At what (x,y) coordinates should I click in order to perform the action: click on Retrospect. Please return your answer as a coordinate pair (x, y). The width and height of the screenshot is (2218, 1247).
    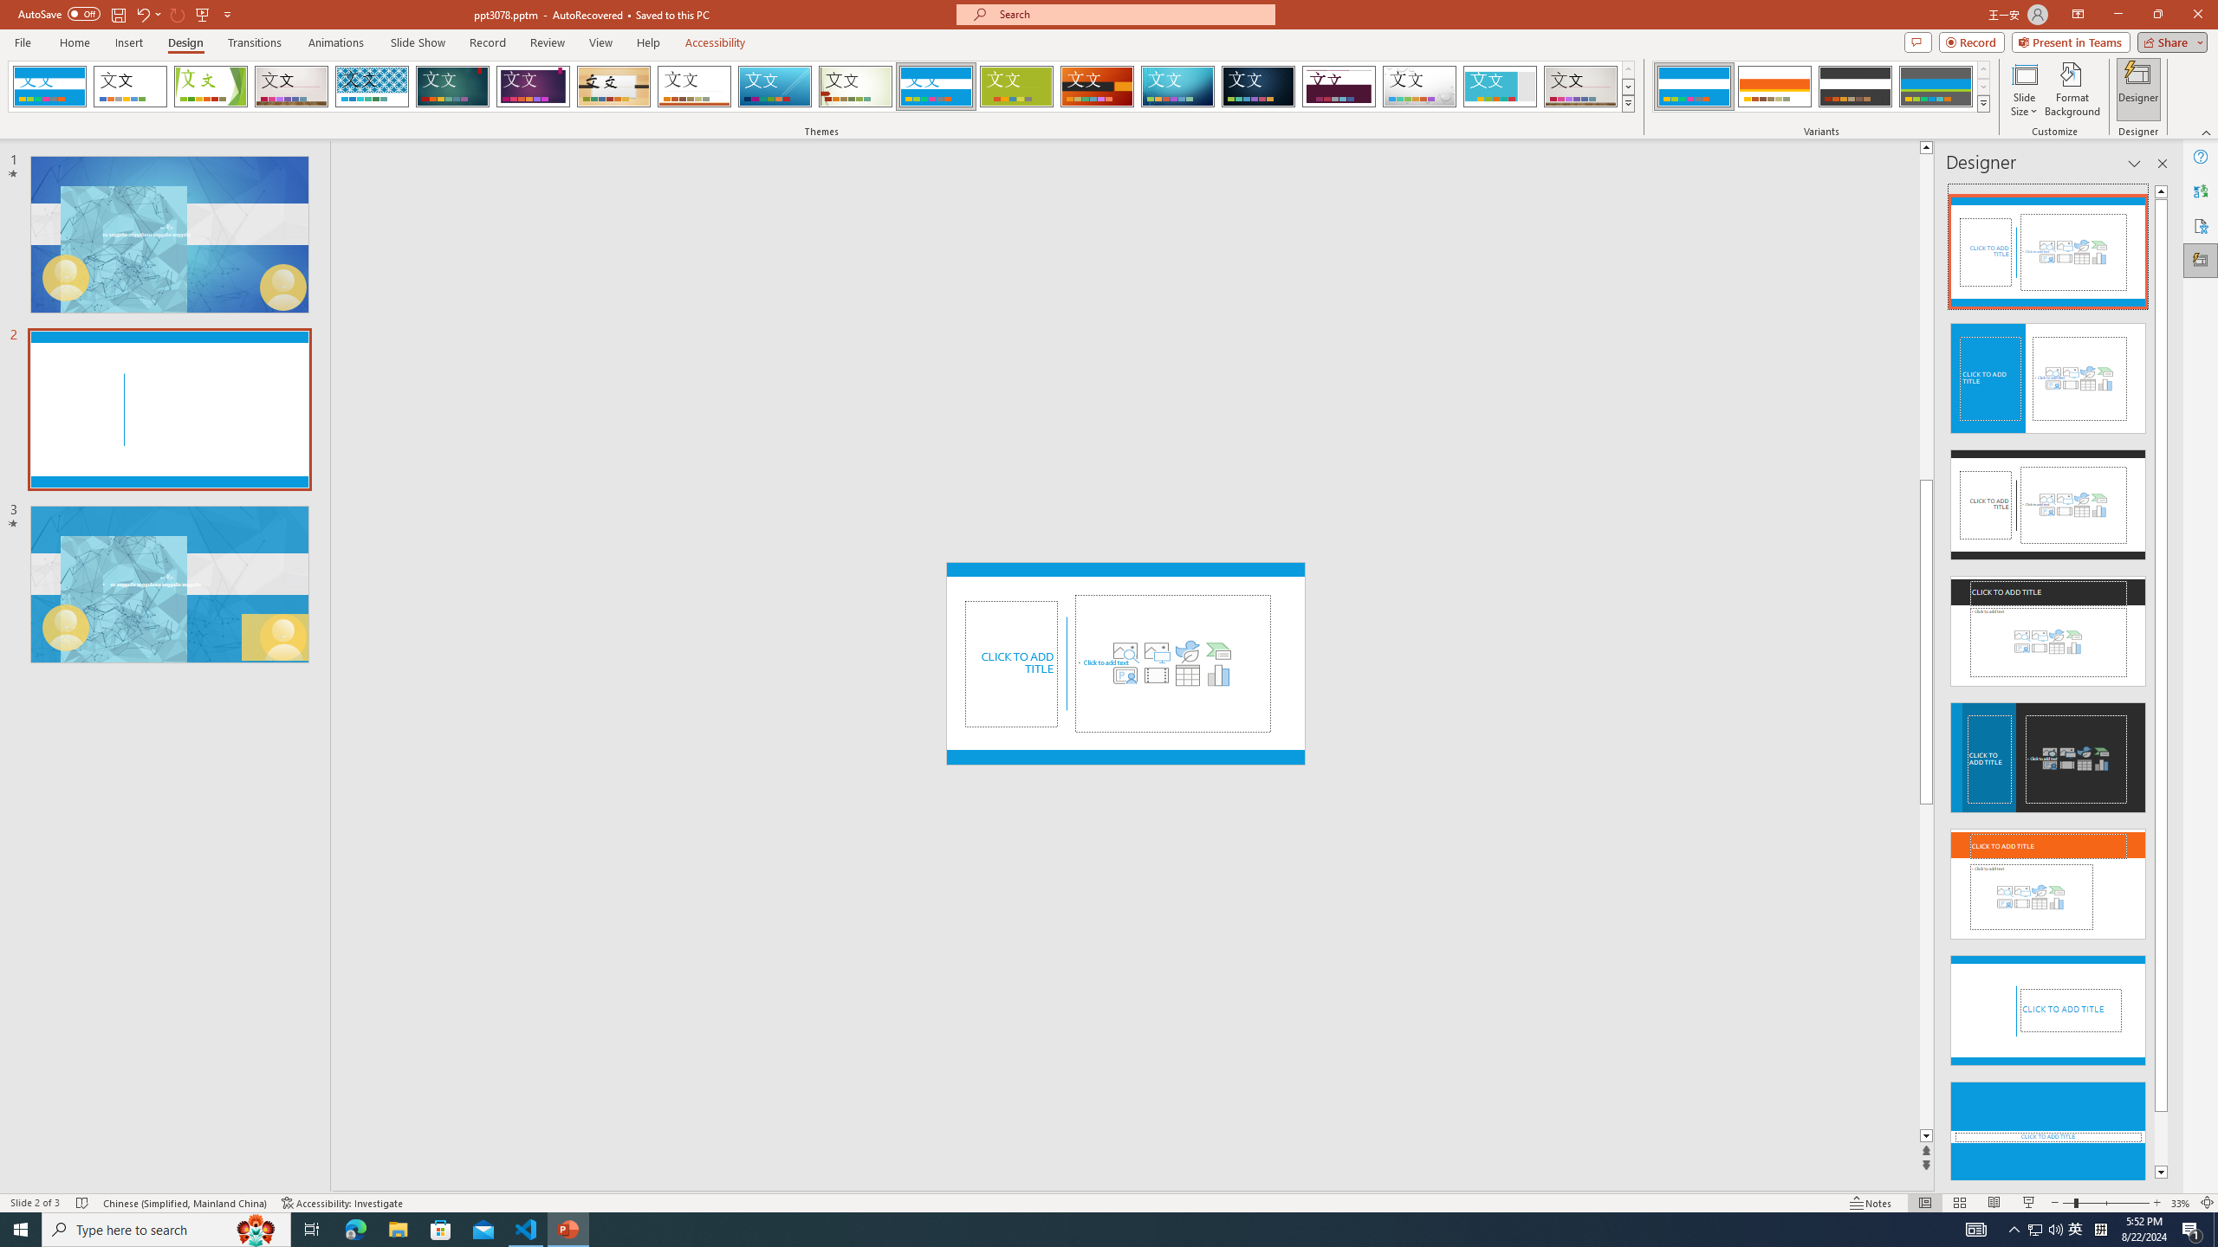
    Looking at the image, I should click on (694, 87).